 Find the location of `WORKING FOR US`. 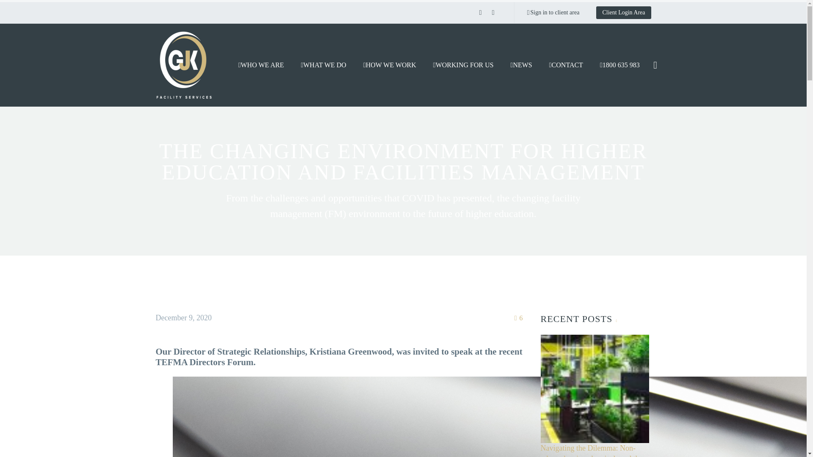

WORKING FOR US is located at coordinates (463, 65).